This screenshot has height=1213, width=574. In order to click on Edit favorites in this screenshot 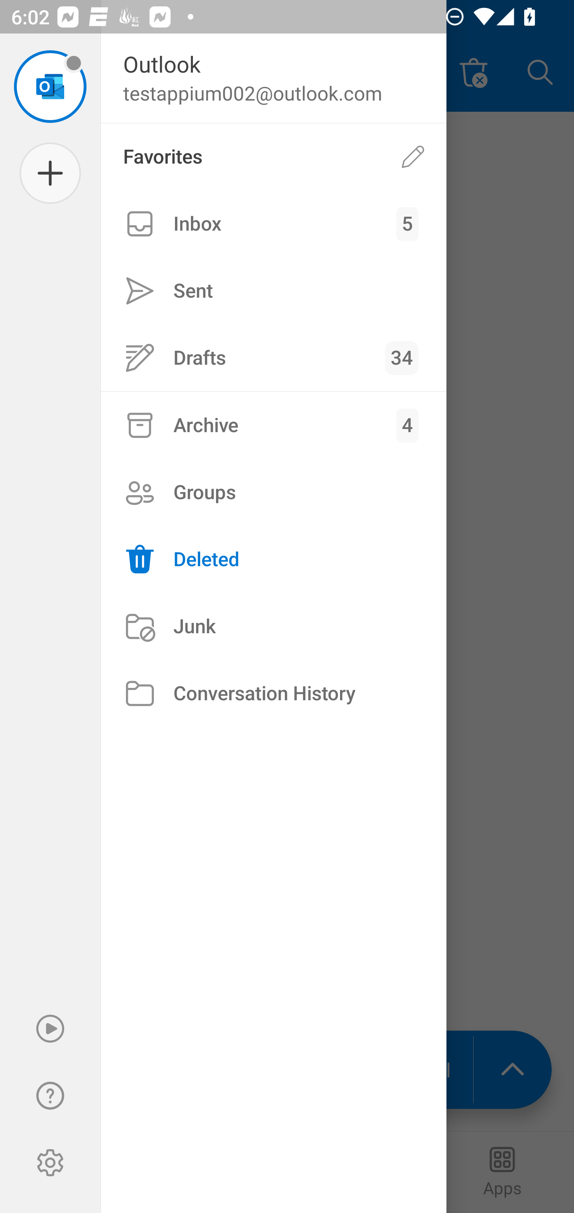, I will do `click(413, 157)`.